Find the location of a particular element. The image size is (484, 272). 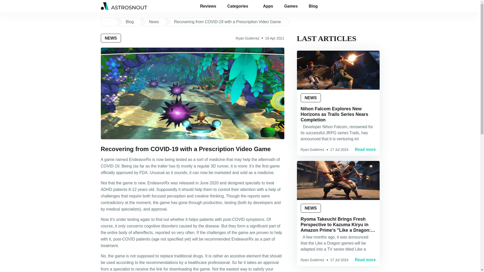

Blog is located at coordinates (315, 6).